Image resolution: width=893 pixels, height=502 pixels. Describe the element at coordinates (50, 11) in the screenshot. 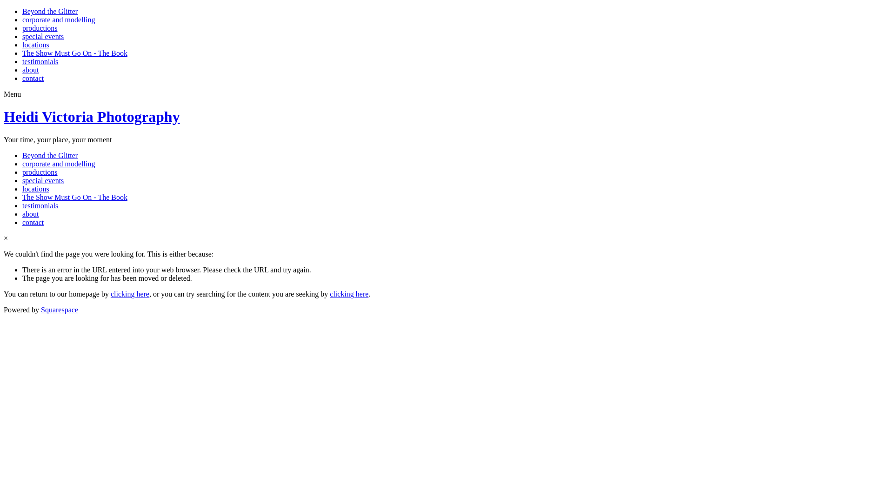

I see `Beyond the Glitter` at that location.